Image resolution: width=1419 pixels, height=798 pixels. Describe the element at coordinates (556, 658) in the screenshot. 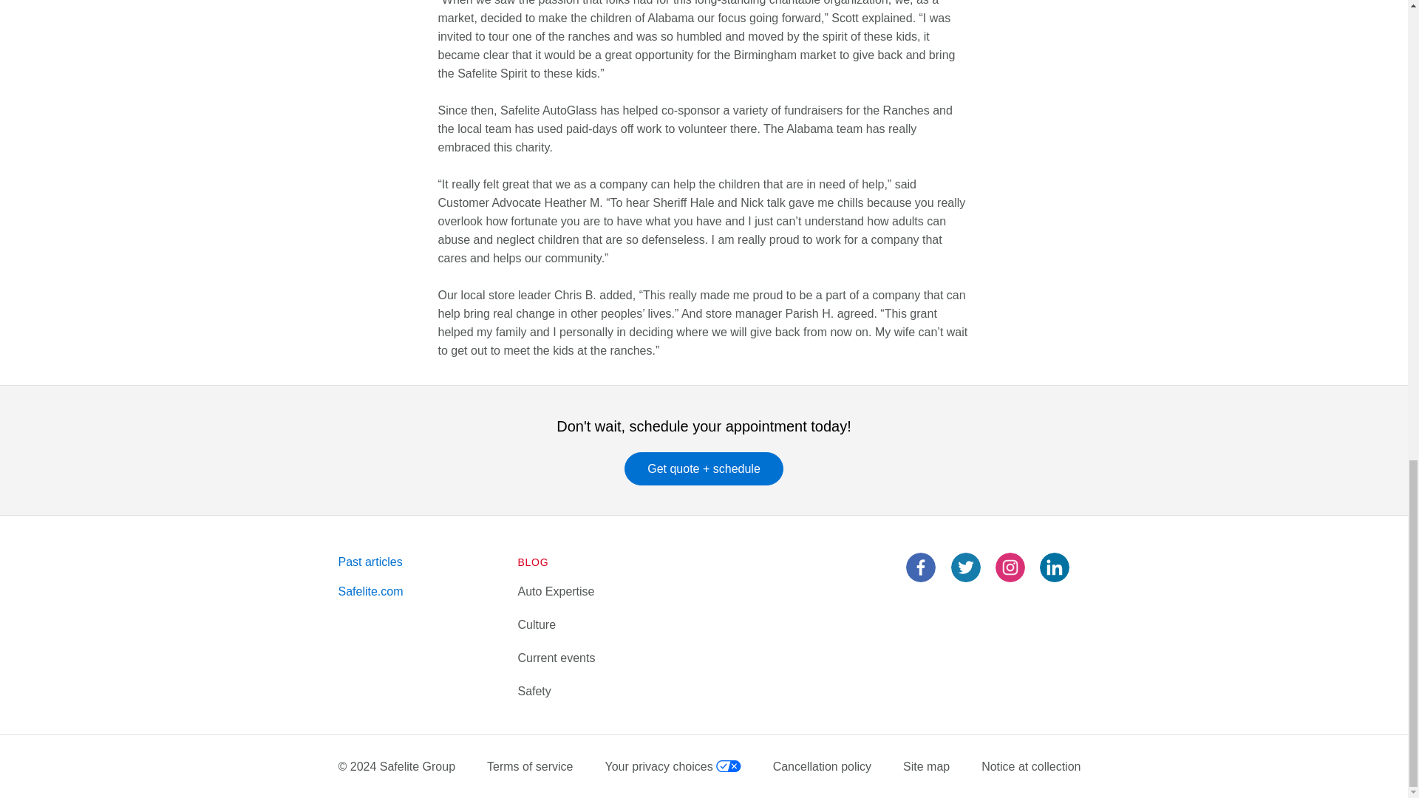

I see `Current events` at that location.